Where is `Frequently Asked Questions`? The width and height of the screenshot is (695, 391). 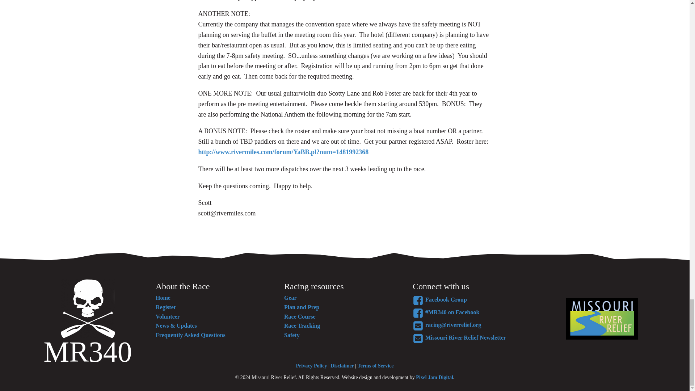 Frequently Asked Questions is located at coordinates (190, 335).